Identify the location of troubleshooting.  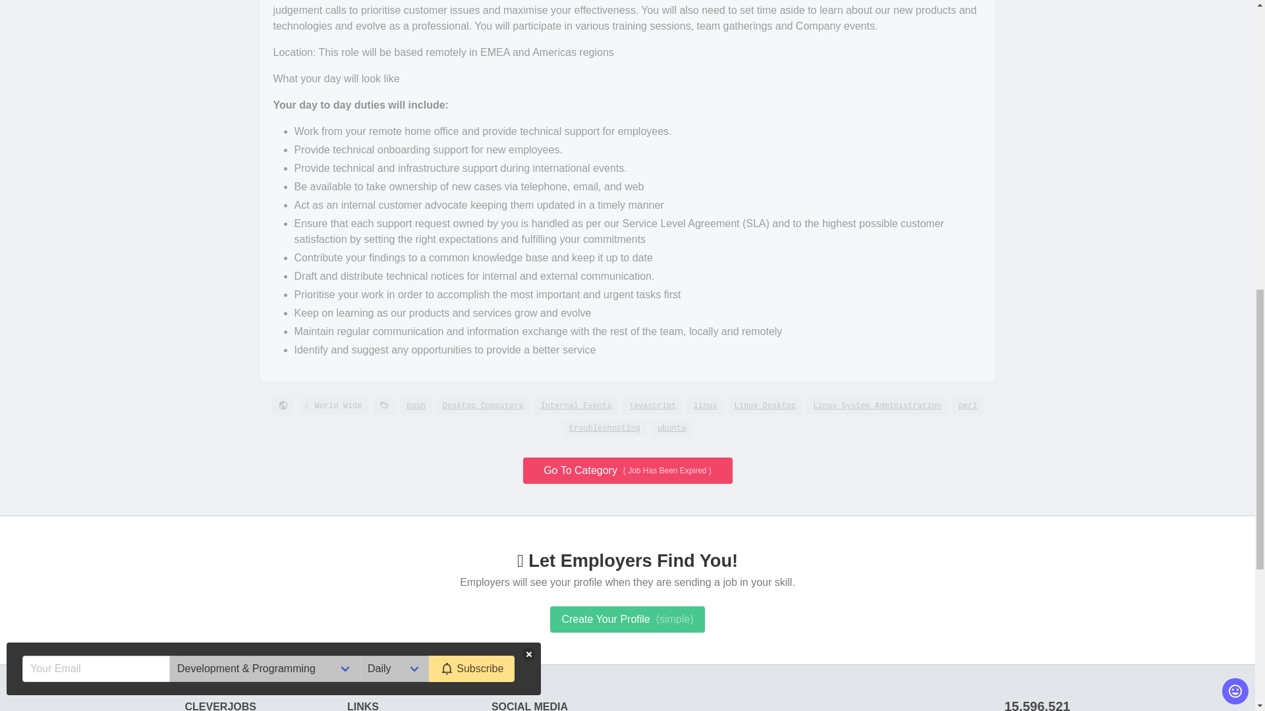
(605, 429).